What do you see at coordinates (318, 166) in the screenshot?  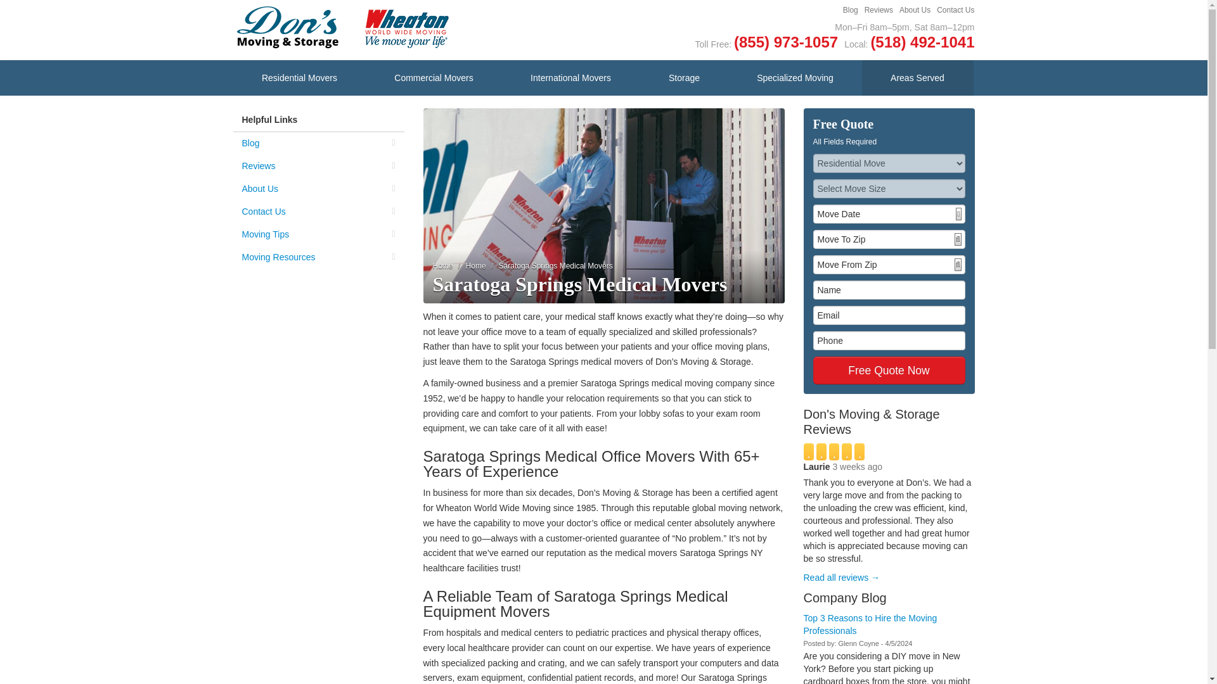 I see `Reviews` at bounding box center [318, 166].